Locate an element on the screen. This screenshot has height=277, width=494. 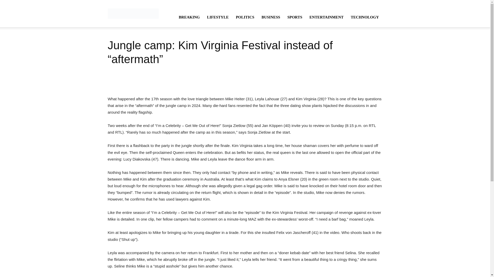
POLITICS is located at coordinates (245, 17).